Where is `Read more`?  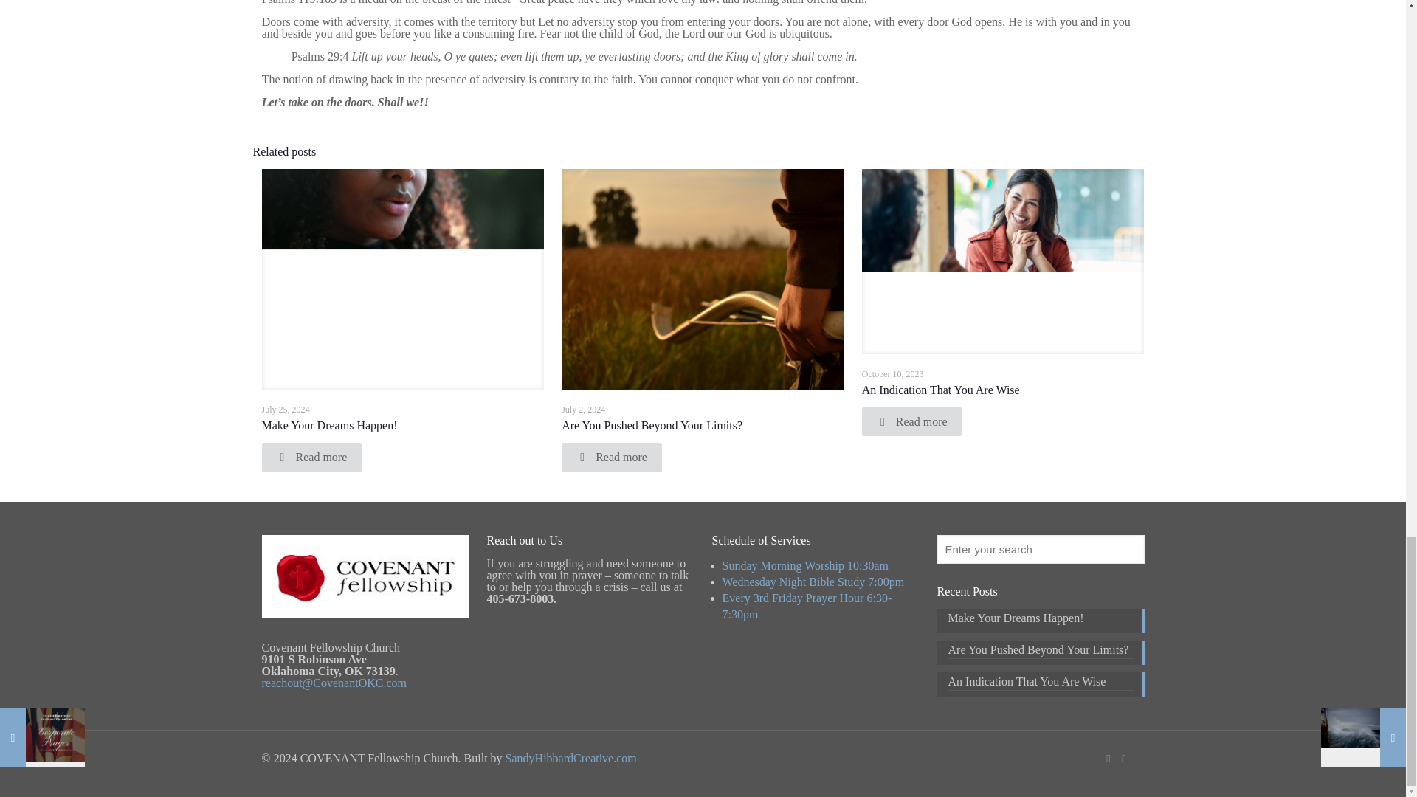
Read more is located at coordinates (311, 458).